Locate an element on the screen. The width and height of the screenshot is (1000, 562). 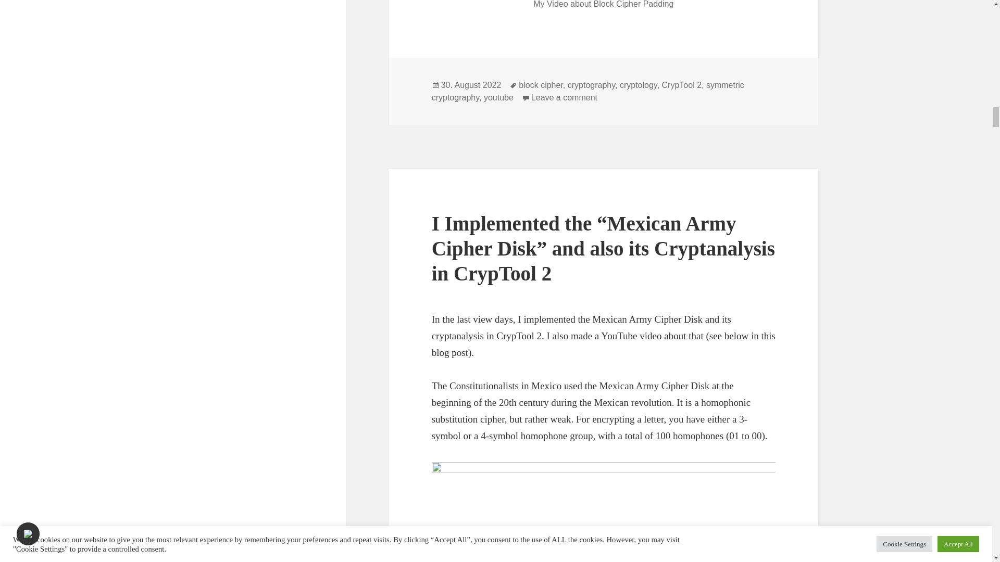
symmetric cryptography is located at coordinates (639, 85).